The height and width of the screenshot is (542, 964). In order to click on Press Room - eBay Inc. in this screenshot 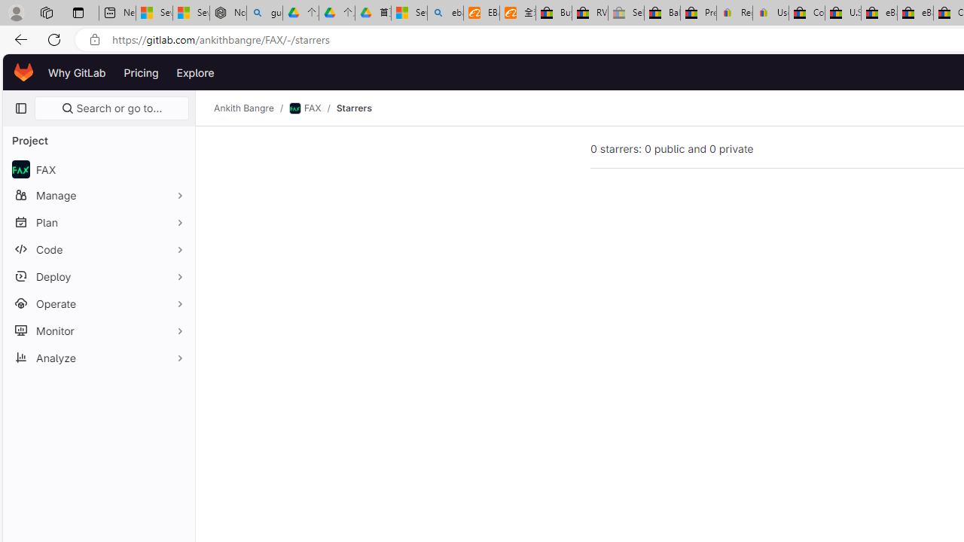, I will do `click(698, 14)`.